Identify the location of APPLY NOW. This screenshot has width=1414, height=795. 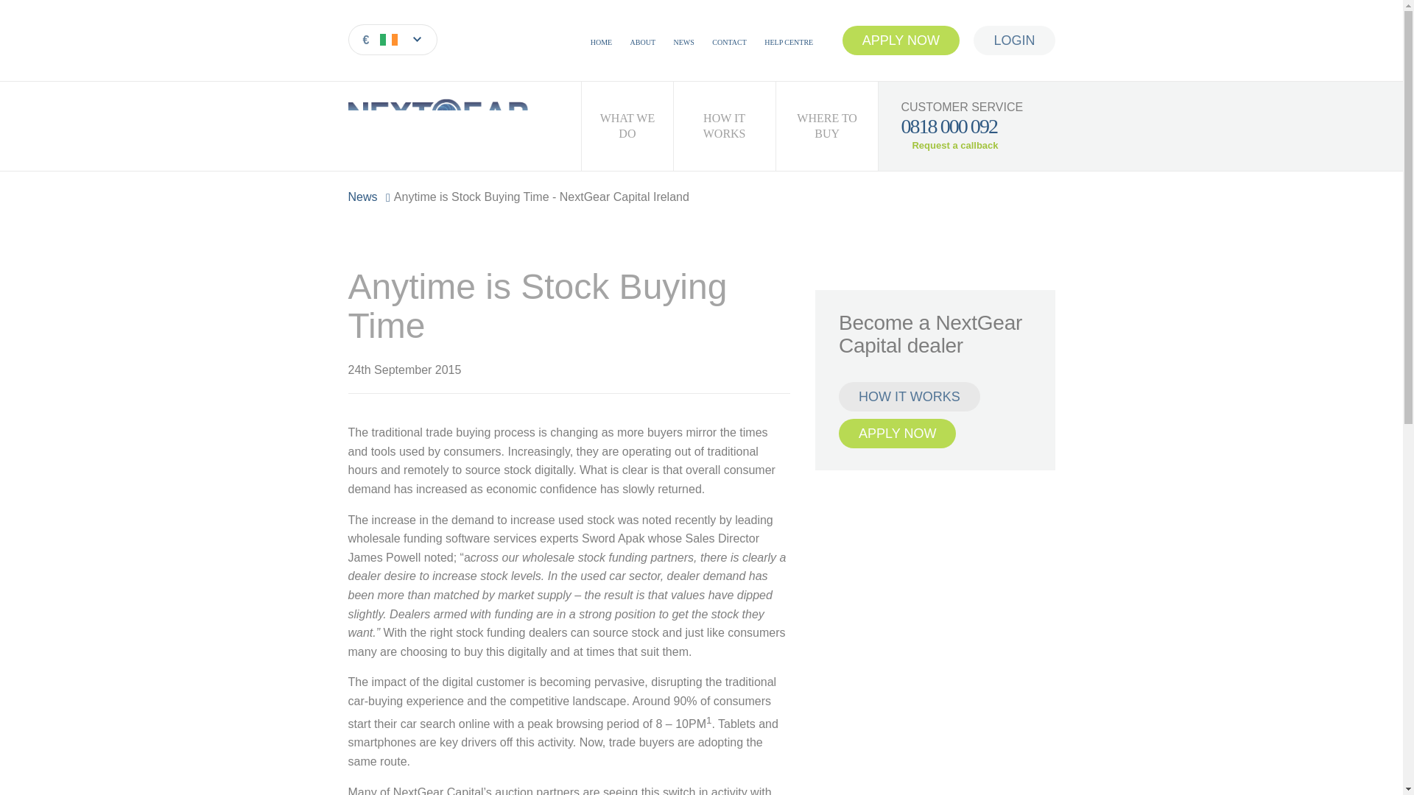
(901, 40).